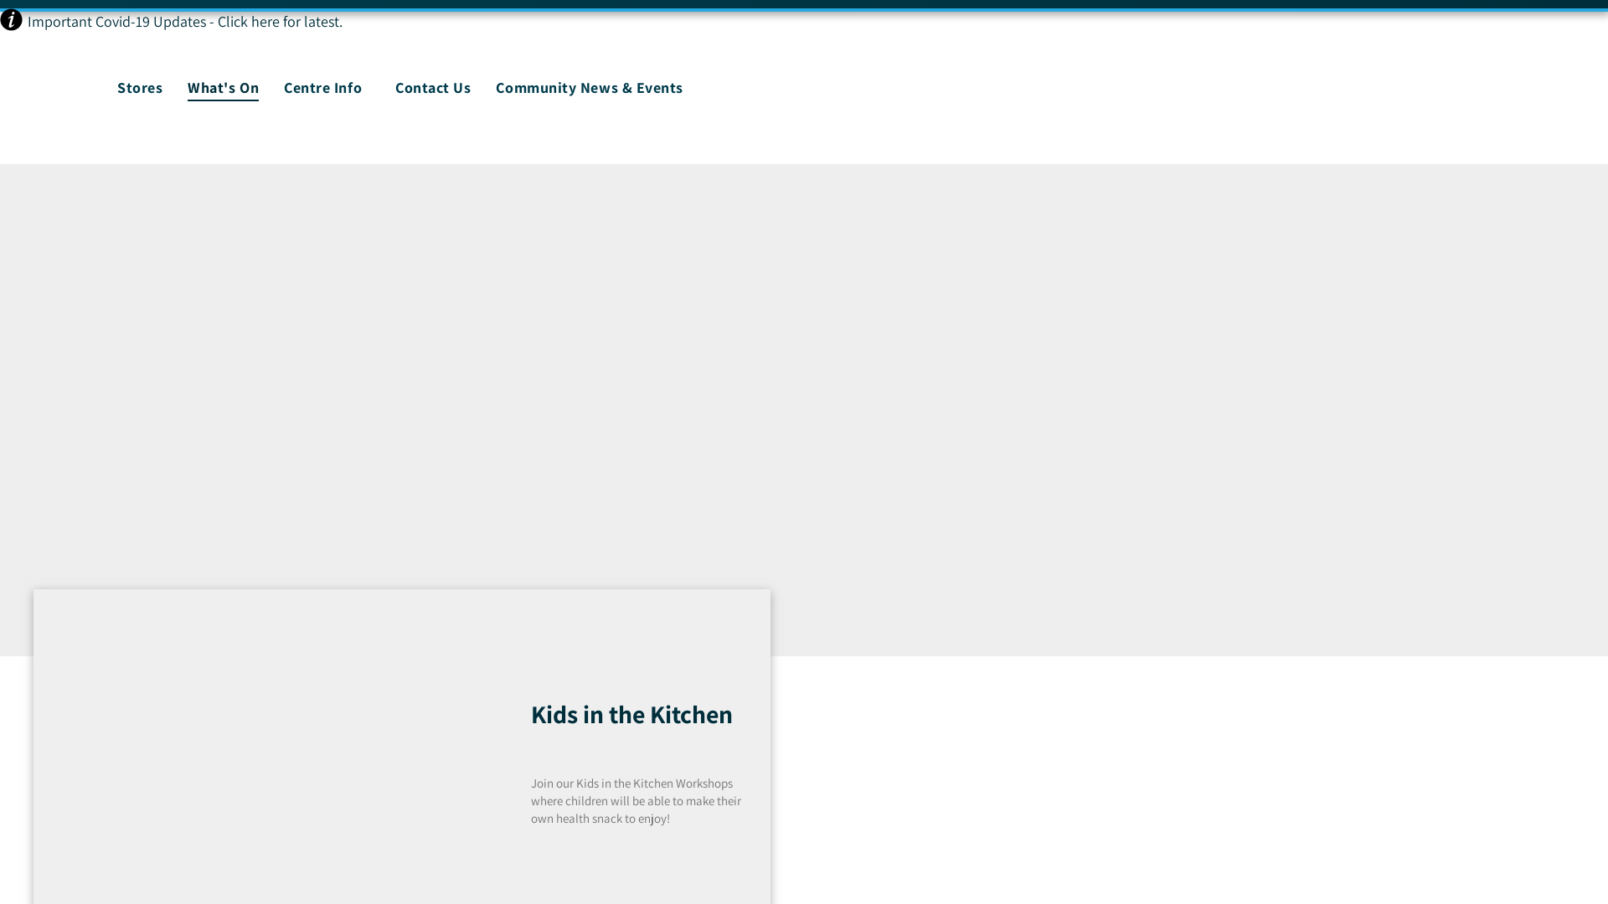  Describe the element at coordinates (327, 87) in the screenshot. I see `Centre Info` at that location.